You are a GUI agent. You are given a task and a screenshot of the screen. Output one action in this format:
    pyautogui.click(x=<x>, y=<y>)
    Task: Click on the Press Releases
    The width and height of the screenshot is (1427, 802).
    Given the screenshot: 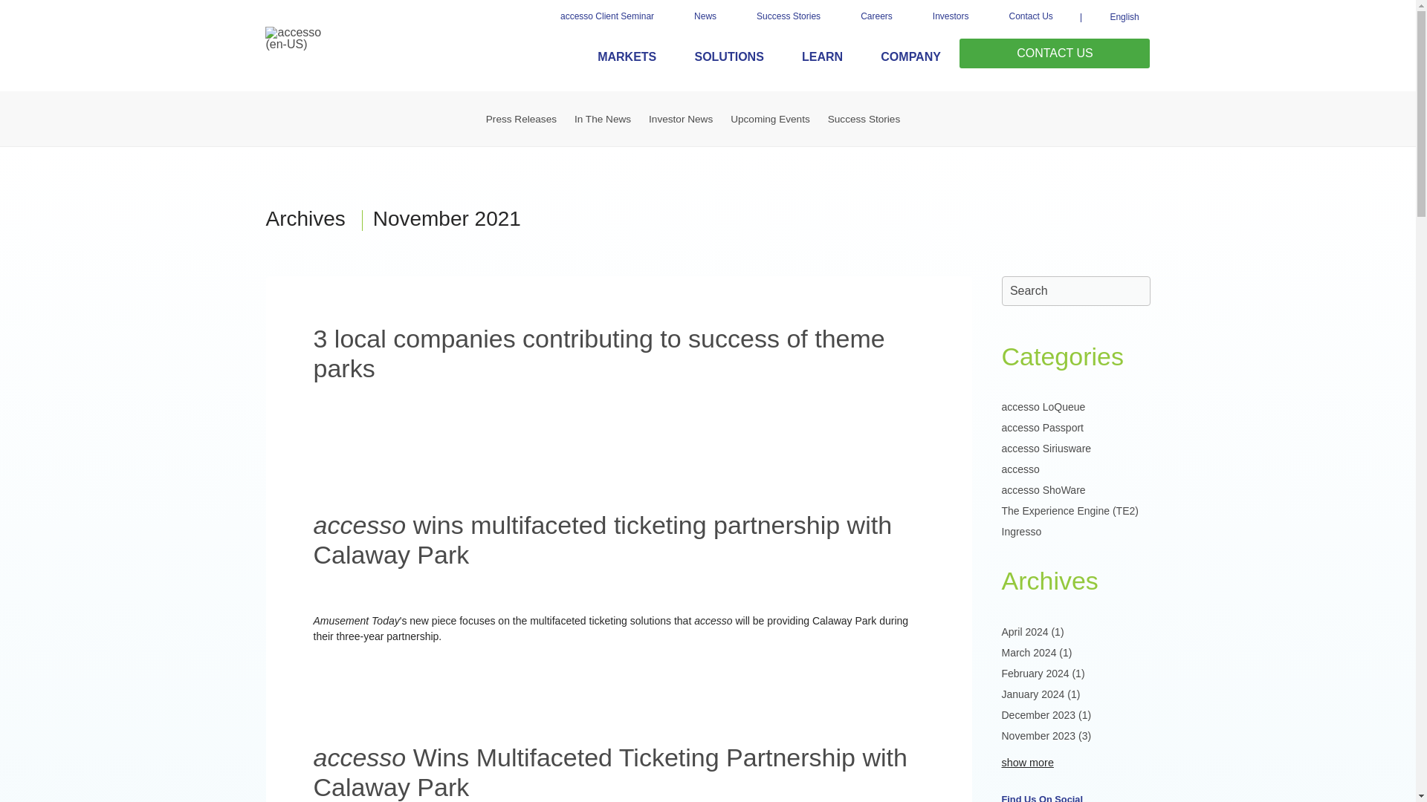 What is the action you would take?
    pyautogui.click(x=520, y=119)
    